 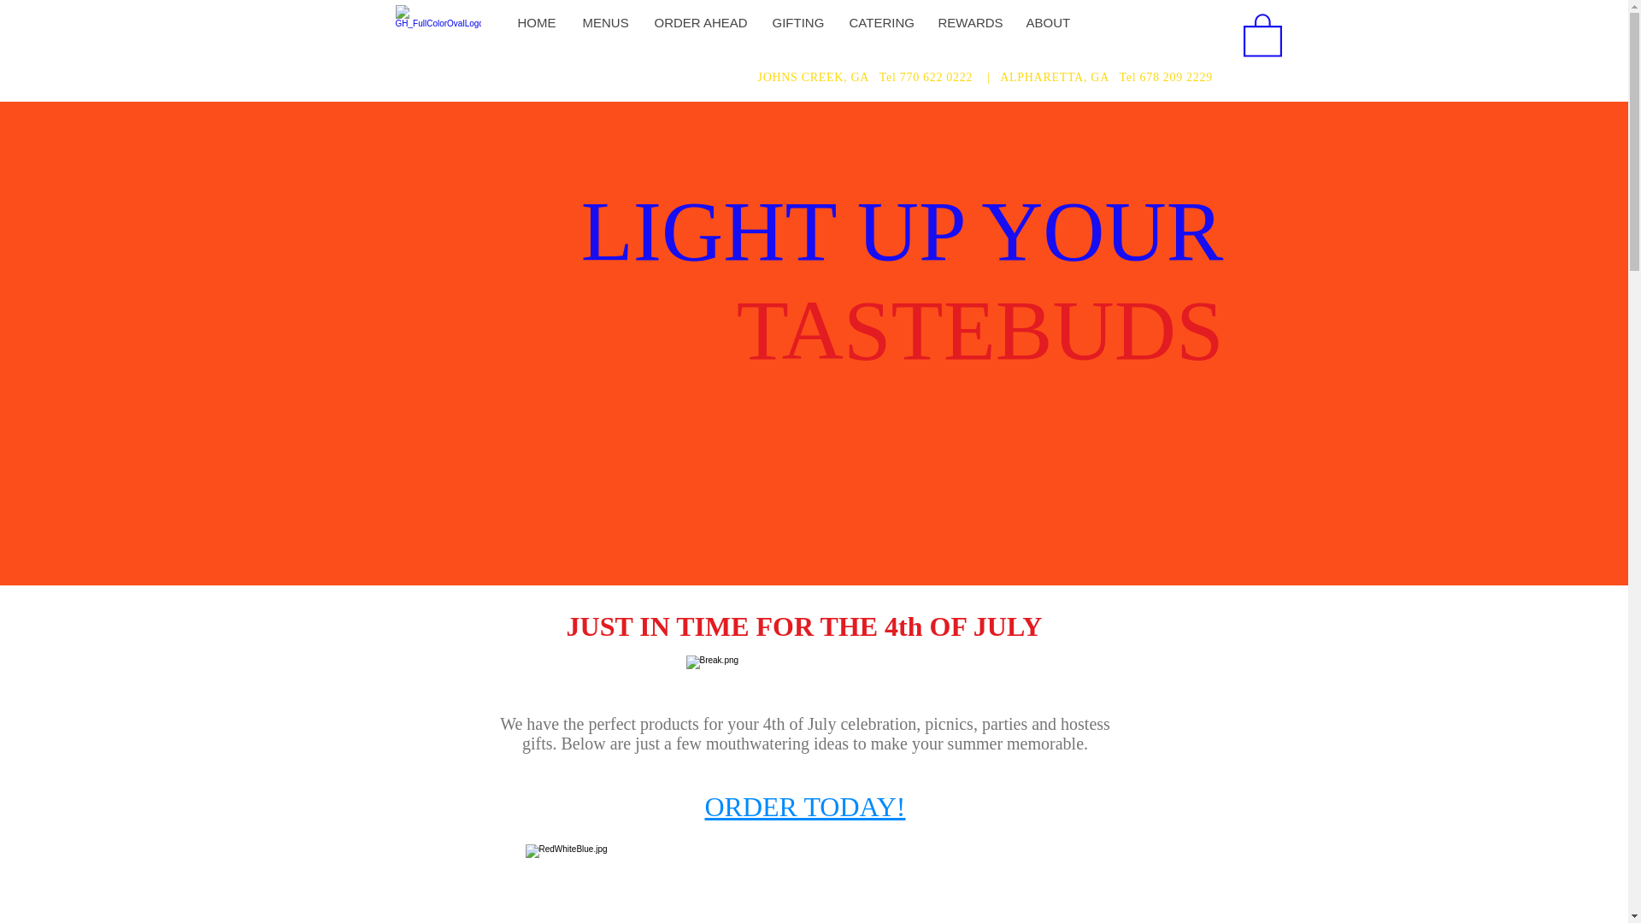 I want to click on MENUS, so click(x=605, y=22).